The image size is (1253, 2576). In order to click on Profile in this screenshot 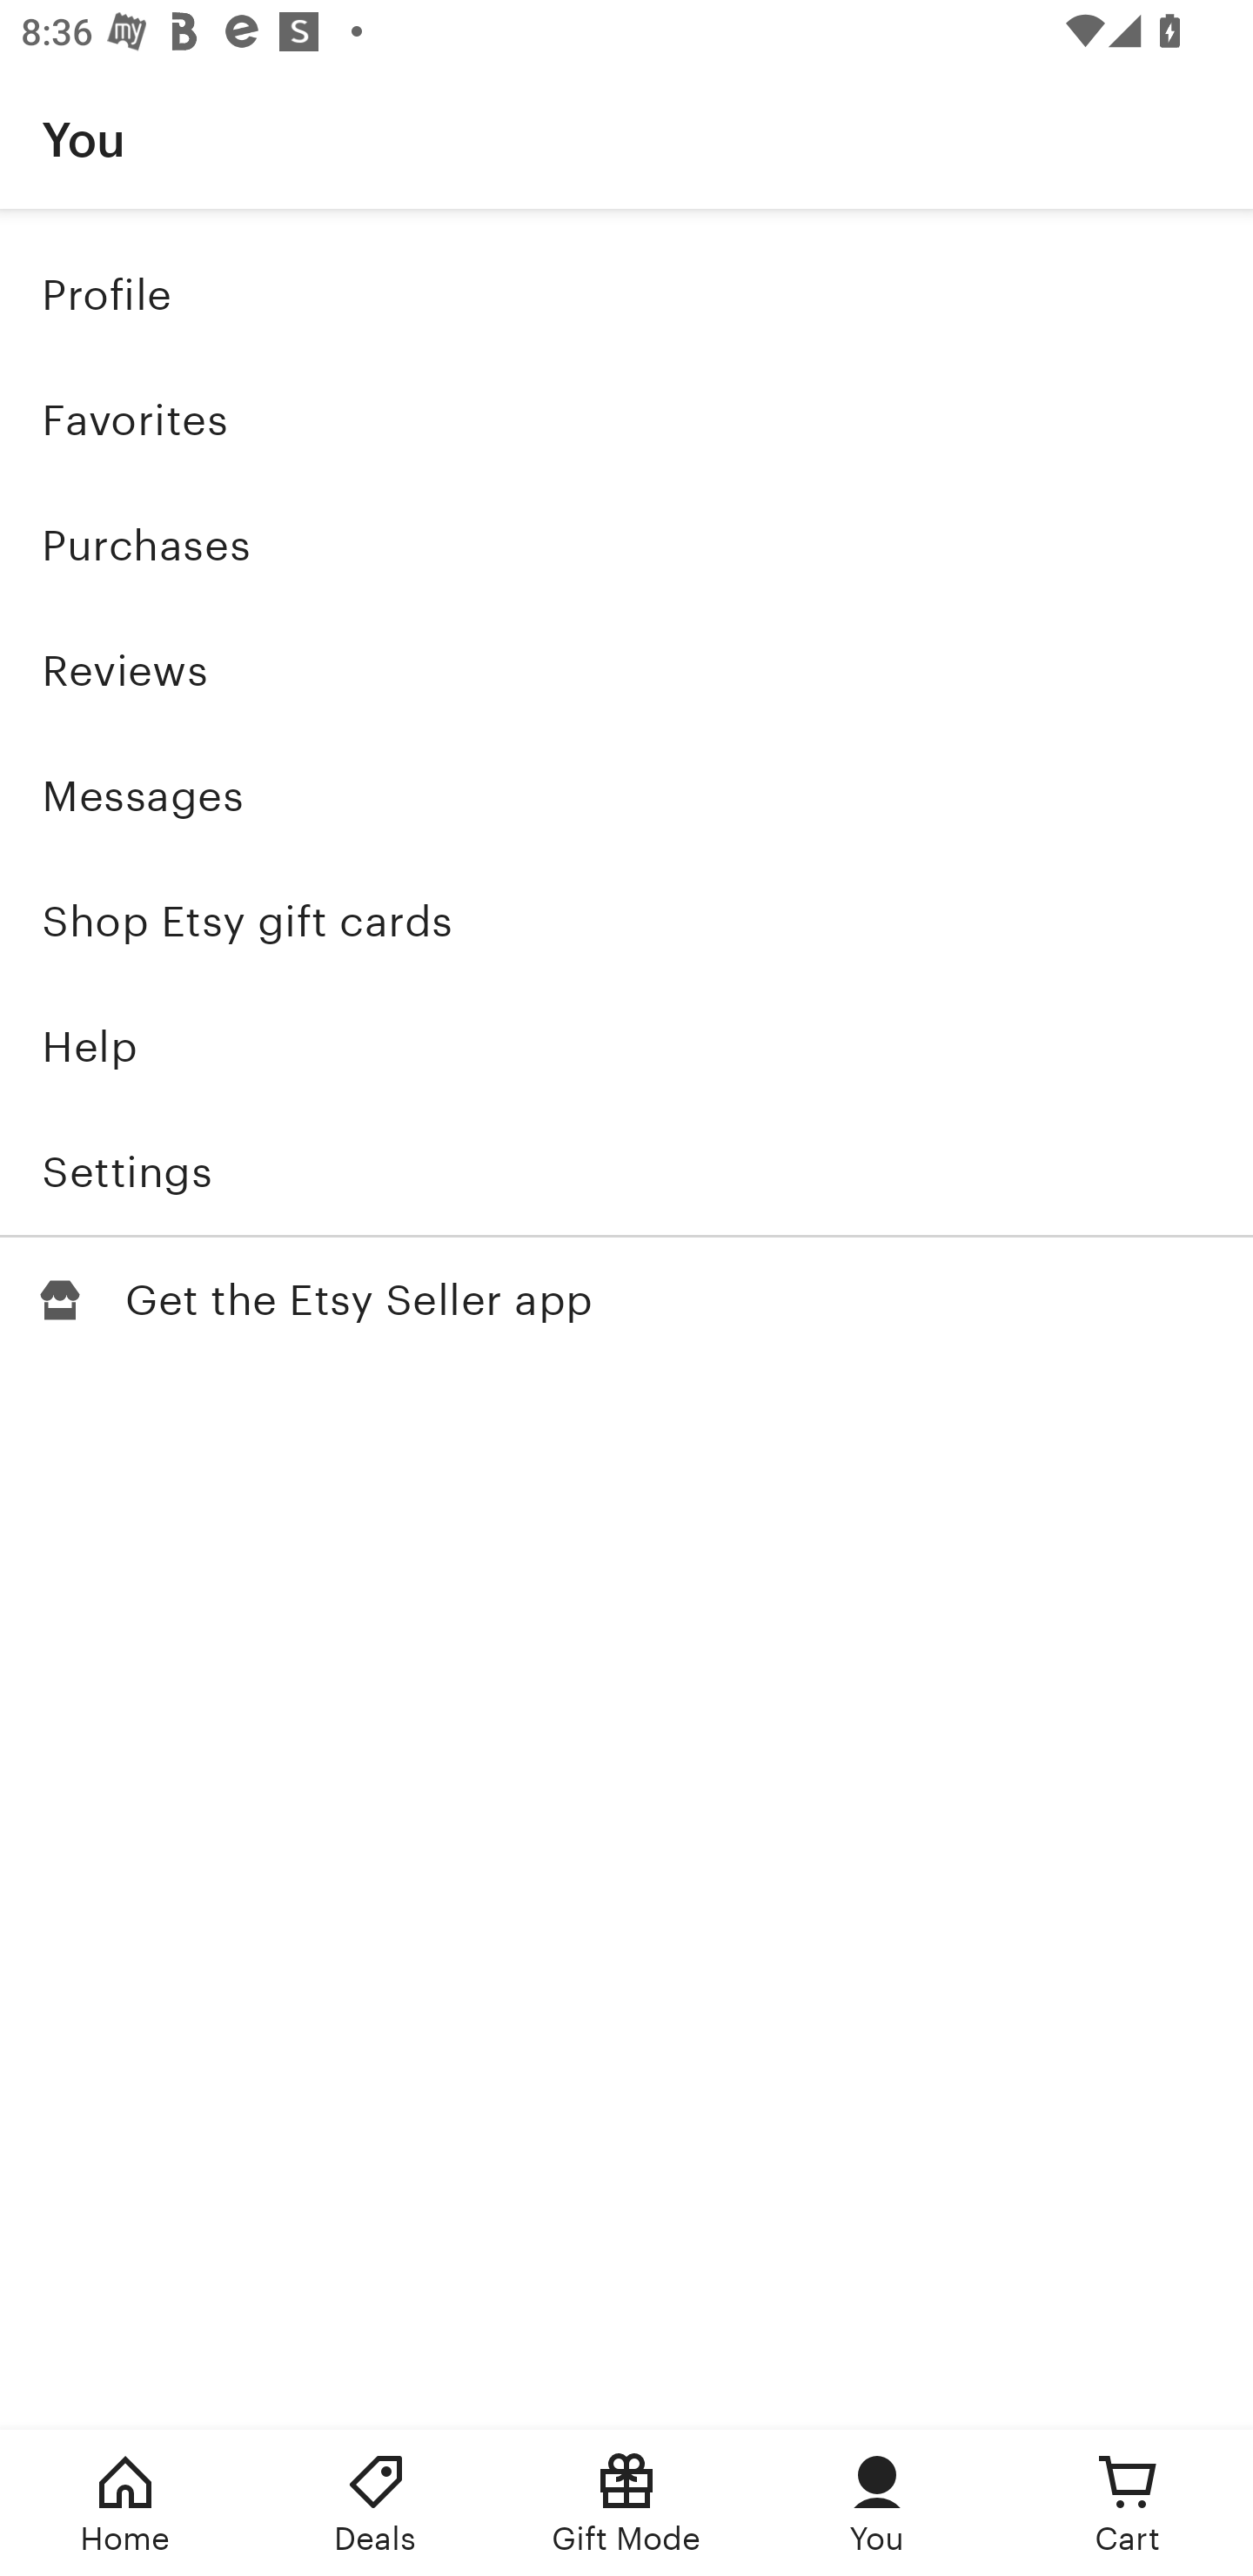, I will do `click(626, 294)`.